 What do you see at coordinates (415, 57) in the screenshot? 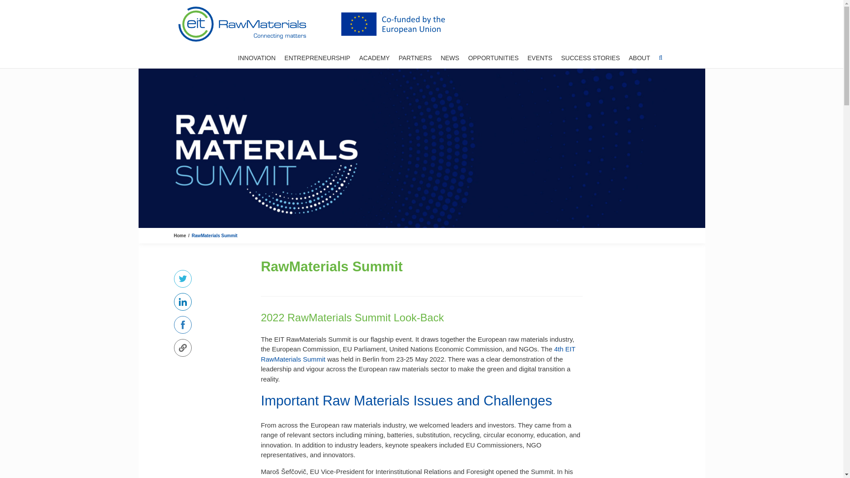
I see `PARTNERS` at bounding box center [415, 57].